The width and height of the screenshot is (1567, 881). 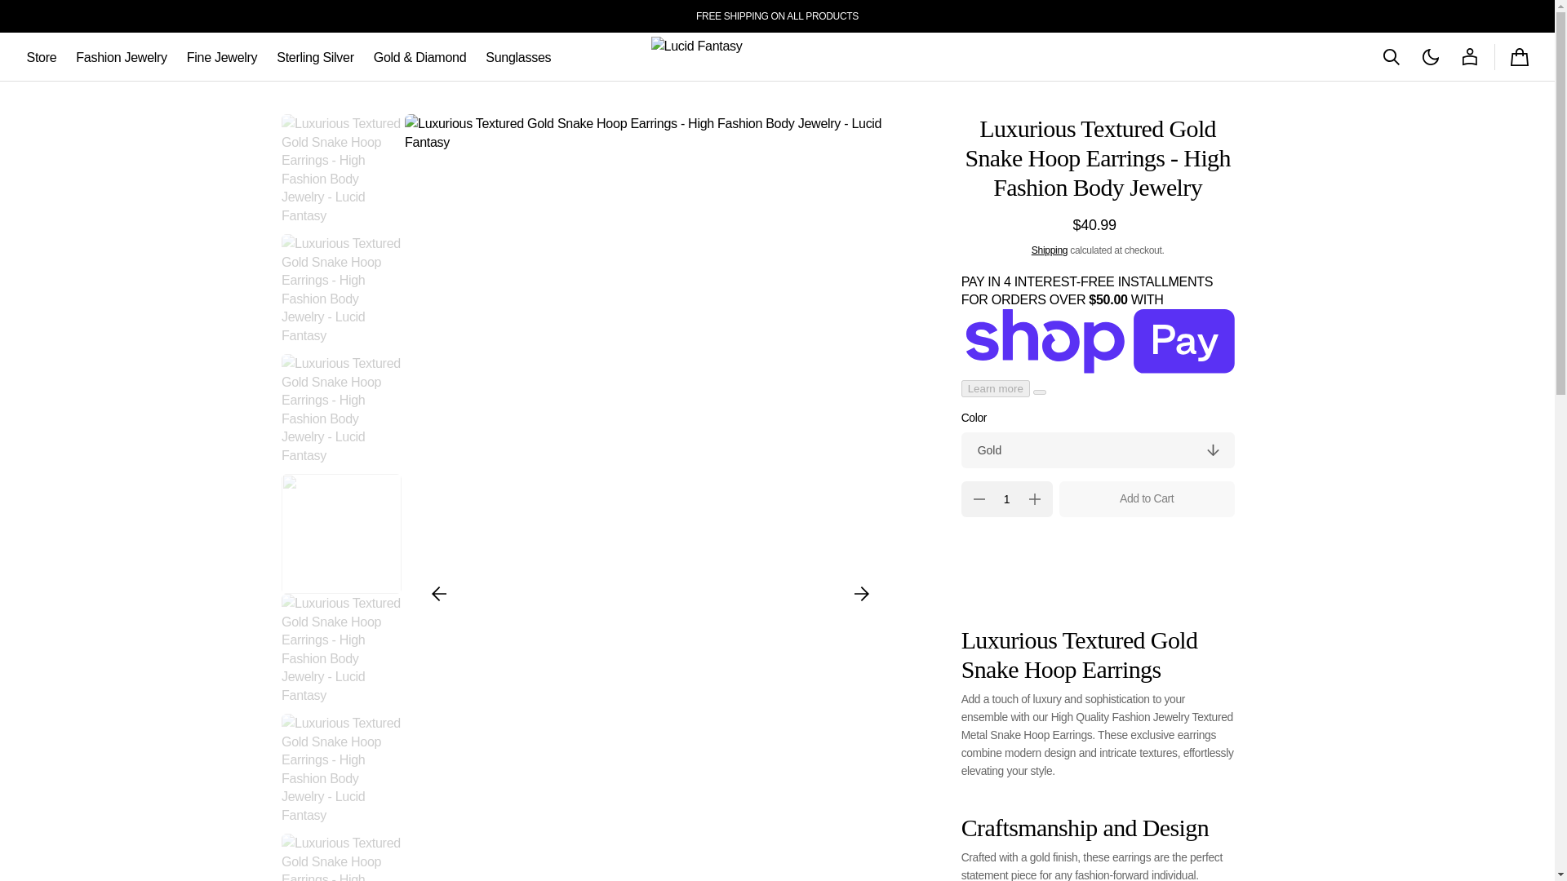 I want to click on Skip to content, so click(x=19, y=18).